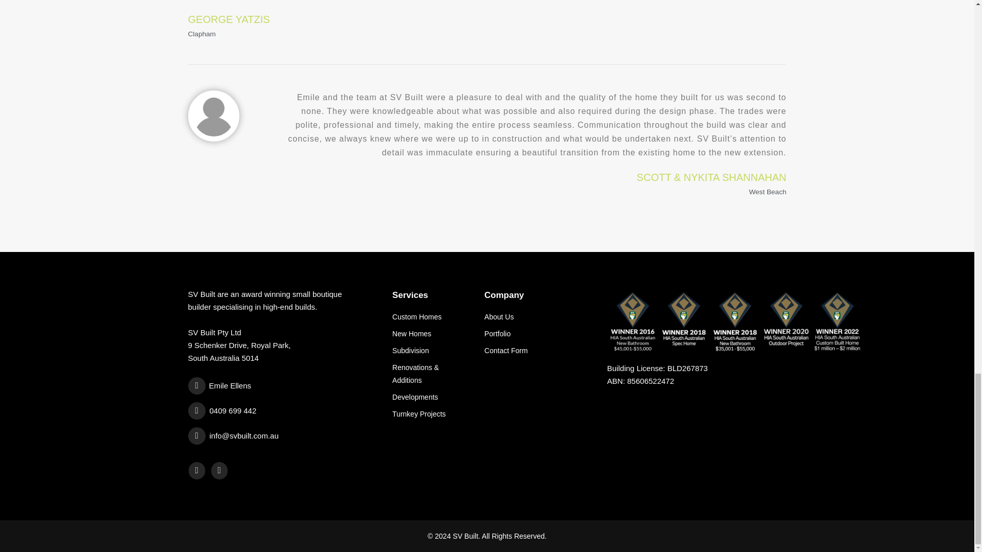 The image size is (982, 552). I want to click on Contact Form, so click(538, 351).